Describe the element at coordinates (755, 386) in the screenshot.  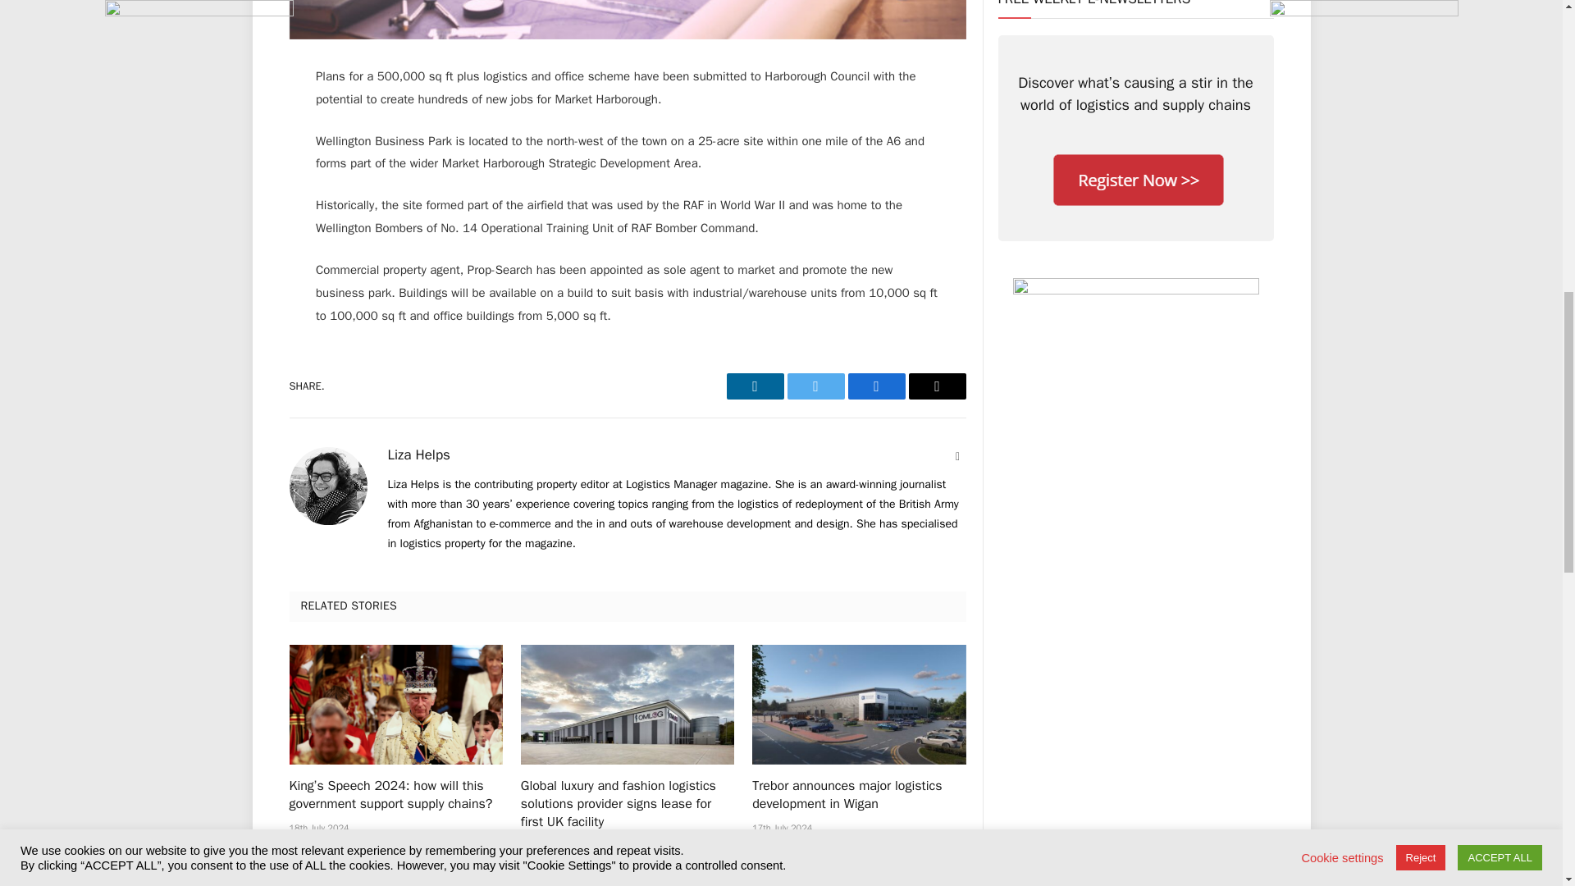
I see `Share on LinkedIn` at that location.